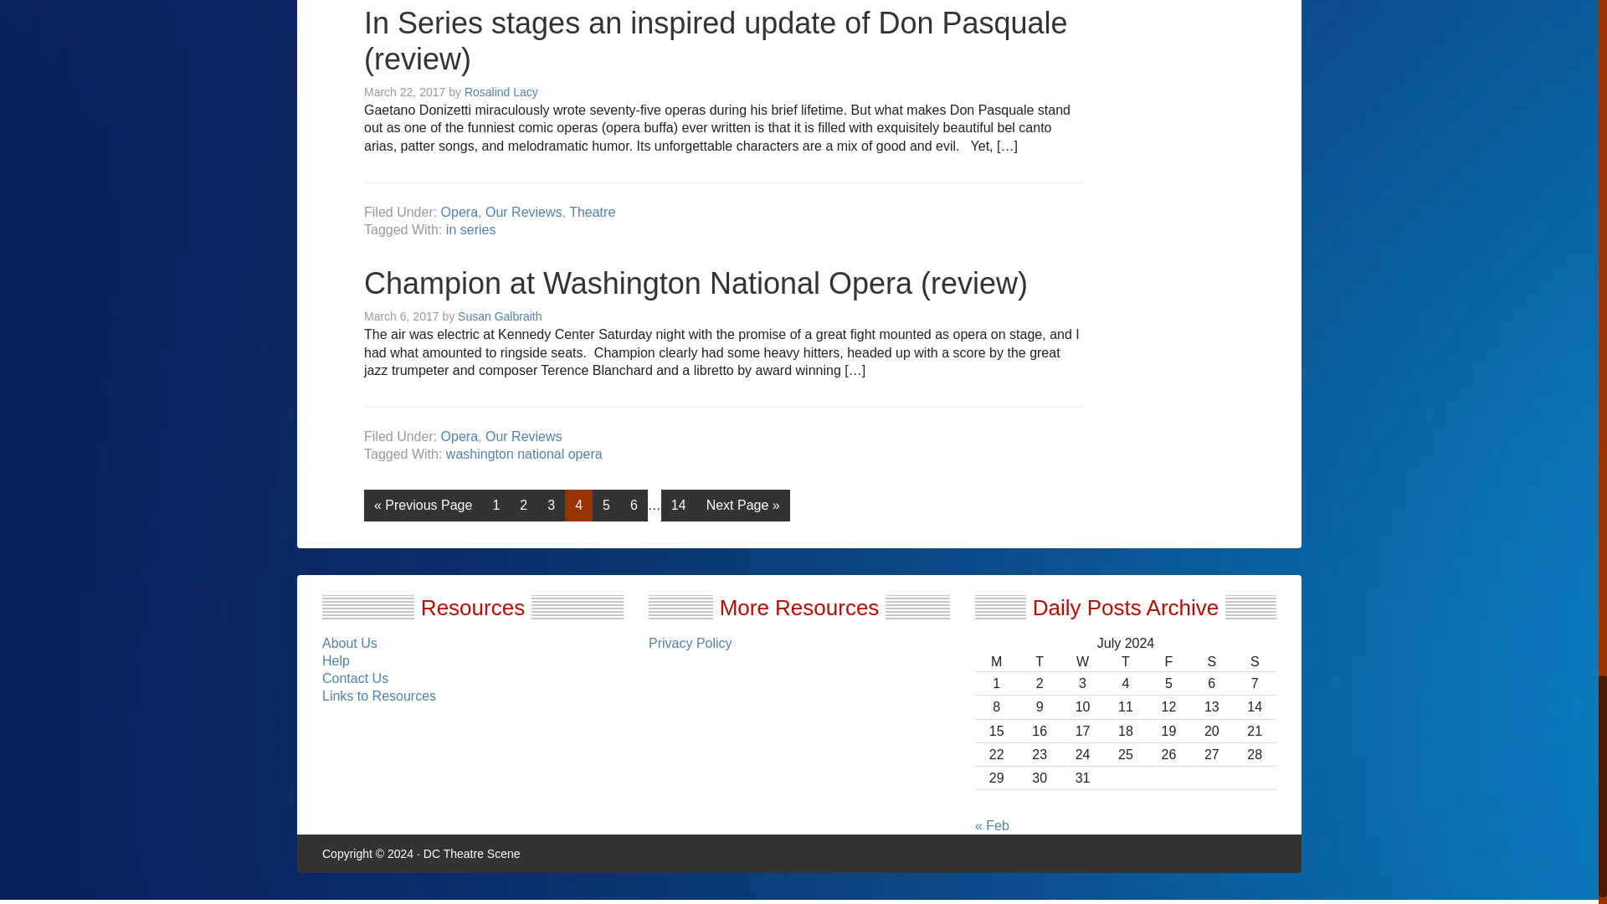 The image size is (1607, 904). Describe the element at coordinates (1255, 661) in the screenshot. I see `Sunday` at that location.